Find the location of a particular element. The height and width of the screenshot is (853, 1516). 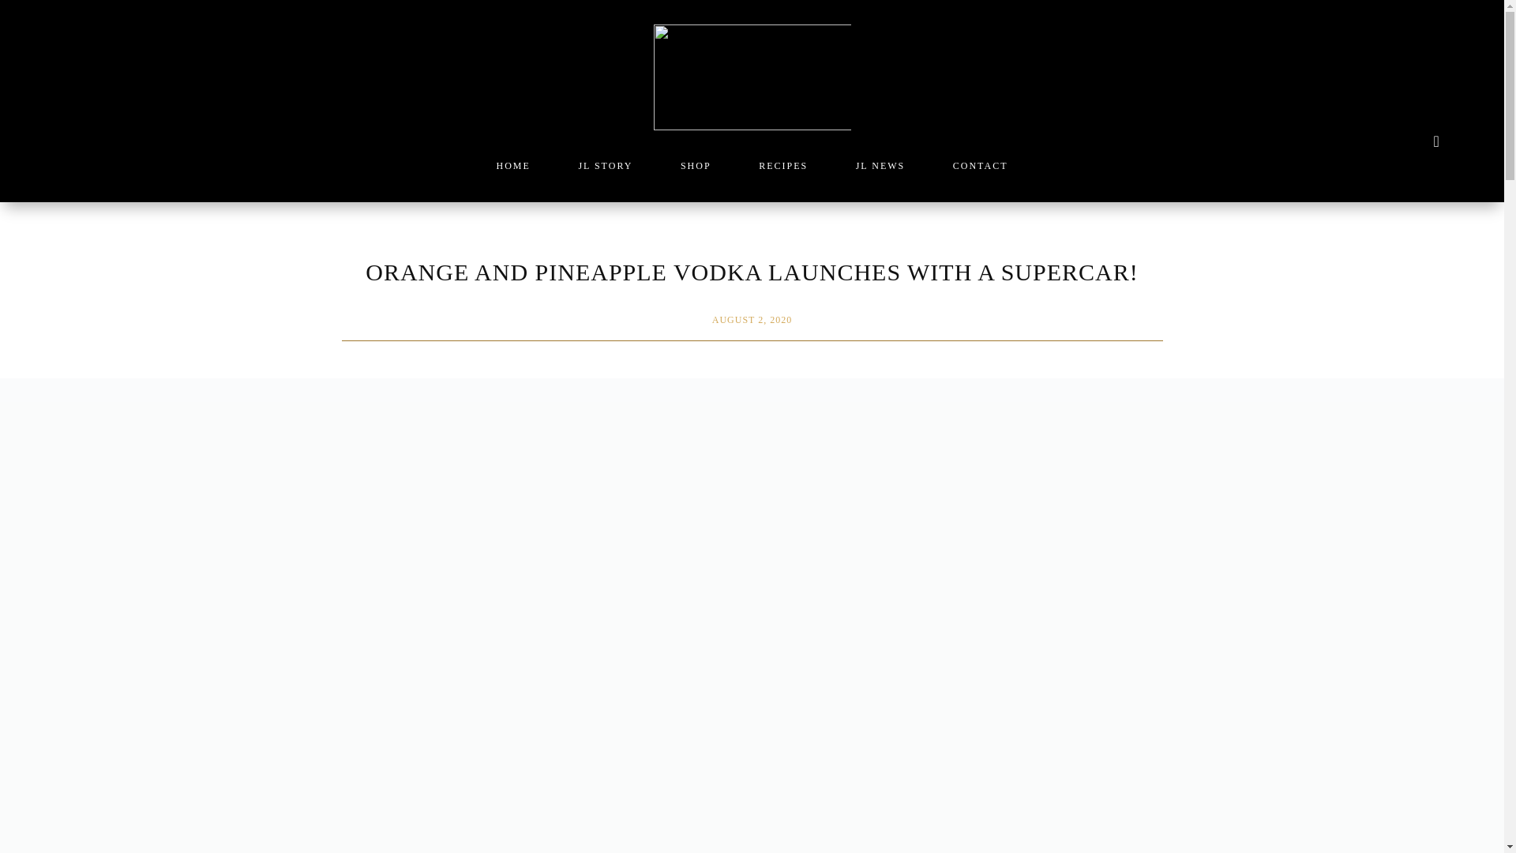

HOME is located at coordinates (512, 169).